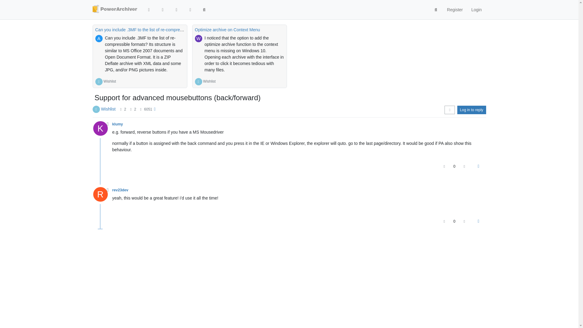  Describe the element at coordinates (110, 81) in the screenshot. I see `Wishlist` at that location.